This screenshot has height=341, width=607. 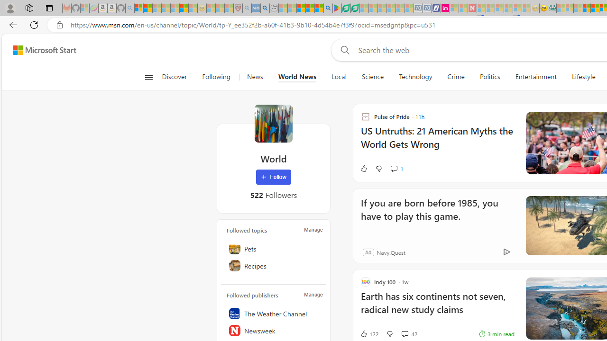 I want to click on If you are born before 1985, you have to play this game., so click(x=434, y=216).